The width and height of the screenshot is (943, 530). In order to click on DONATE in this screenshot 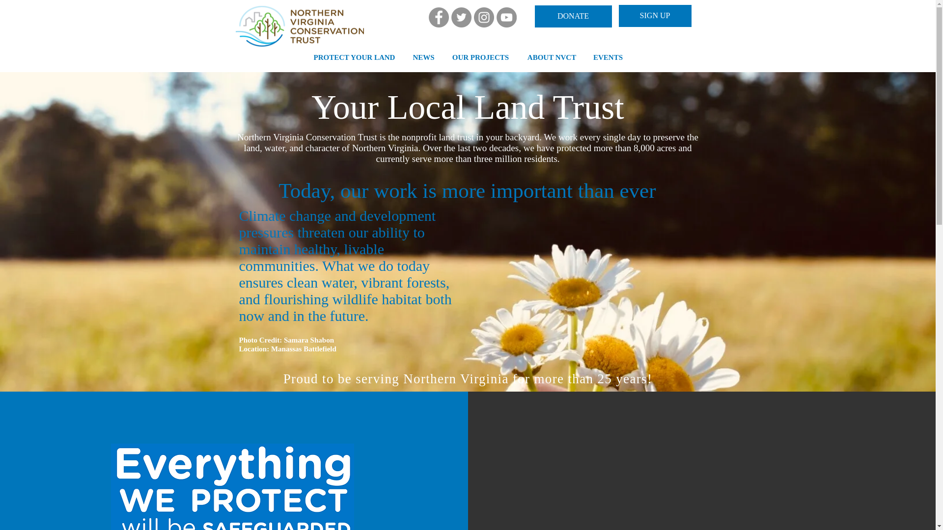, I will do `click(573, 16)`.